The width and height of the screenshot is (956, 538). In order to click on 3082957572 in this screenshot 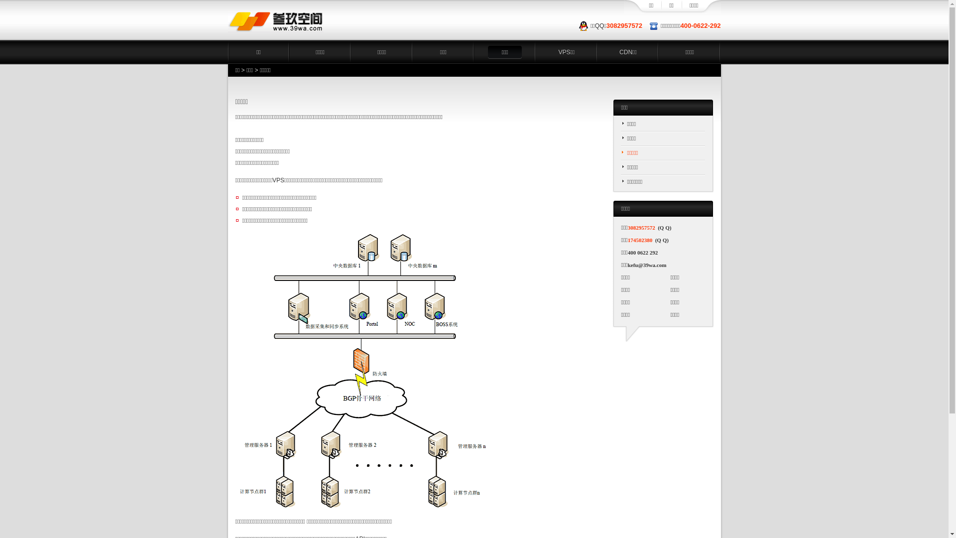, I will do `click(641, 228)`.